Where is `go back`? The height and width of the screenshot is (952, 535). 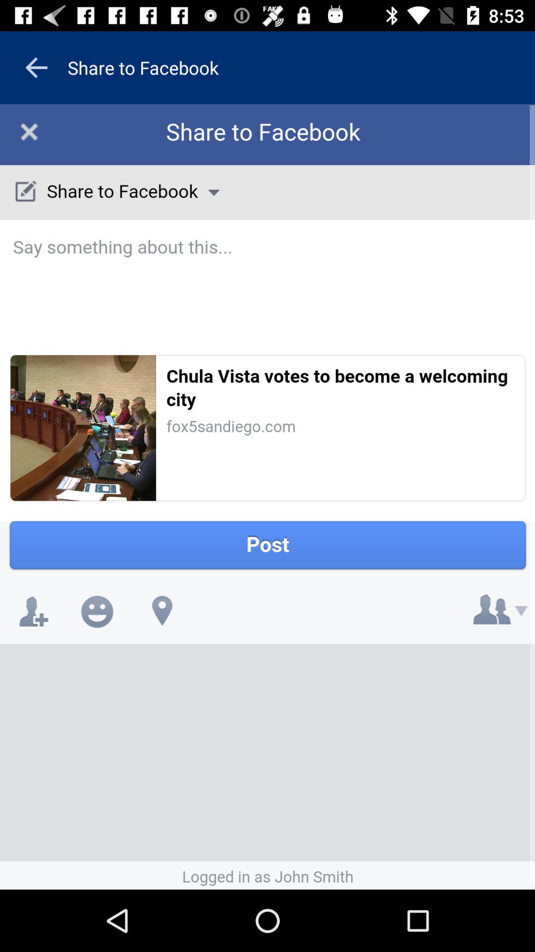
go back is located at coordinates (36, 67).